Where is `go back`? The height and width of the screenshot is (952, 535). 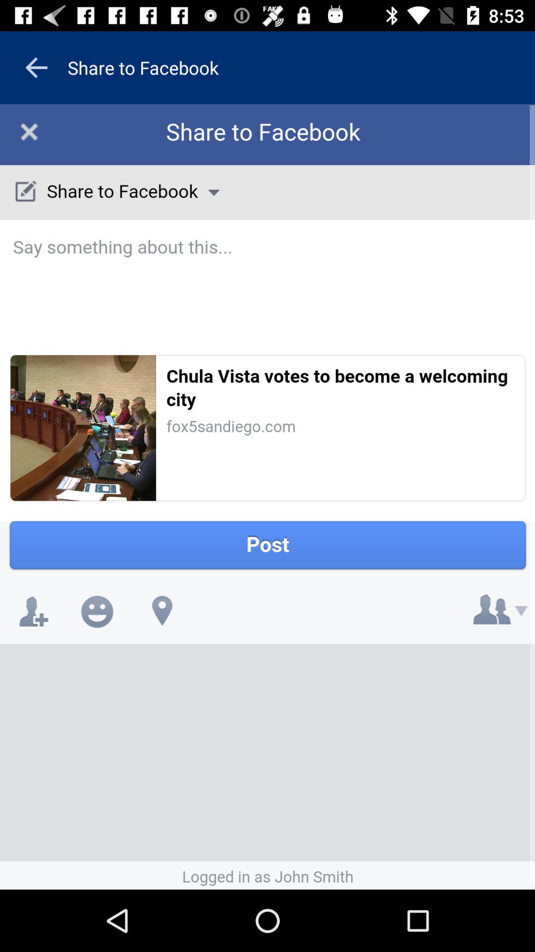
go back is located at coordinates (36, 67).